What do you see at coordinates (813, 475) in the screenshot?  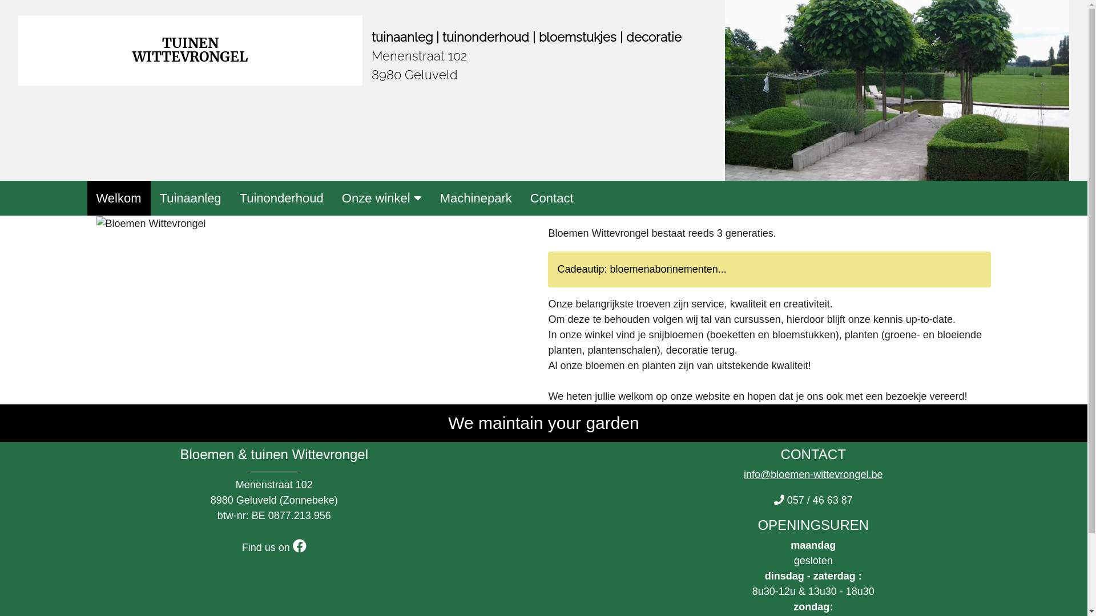 I see `info@bloemen-wittevrongel.be` at bounding box center [813, 475].